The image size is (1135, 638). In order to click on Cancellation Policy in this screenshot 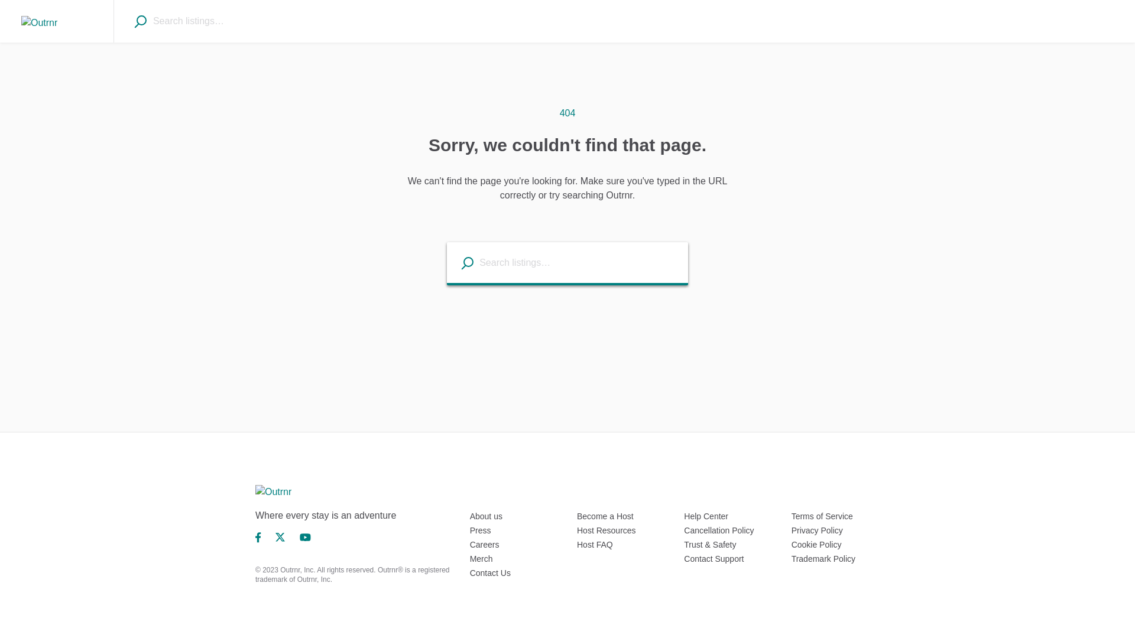, I will do `click(719, 530)`.